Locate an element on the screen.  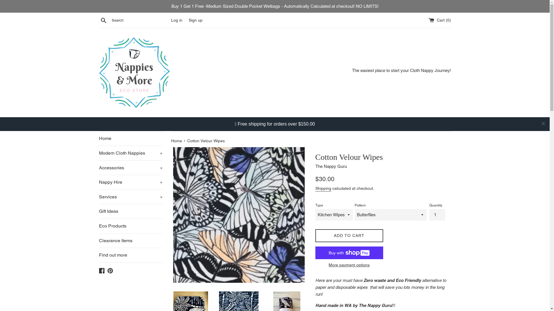
Gift Ideas is located at coordinates (130, 212).